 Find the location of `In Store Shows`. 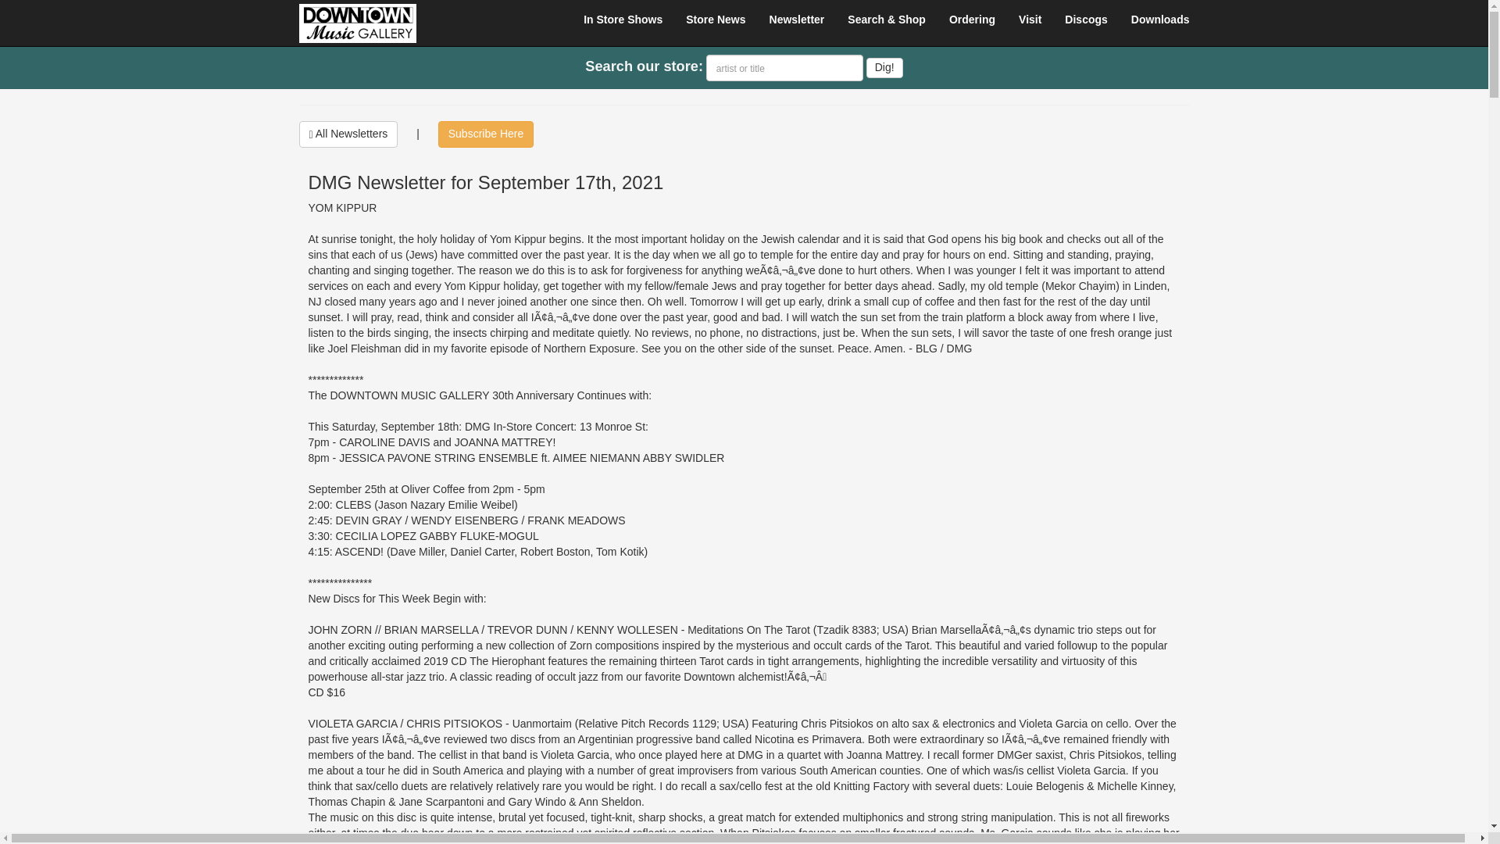

In Store Shows is located at coordinates (622, 19).